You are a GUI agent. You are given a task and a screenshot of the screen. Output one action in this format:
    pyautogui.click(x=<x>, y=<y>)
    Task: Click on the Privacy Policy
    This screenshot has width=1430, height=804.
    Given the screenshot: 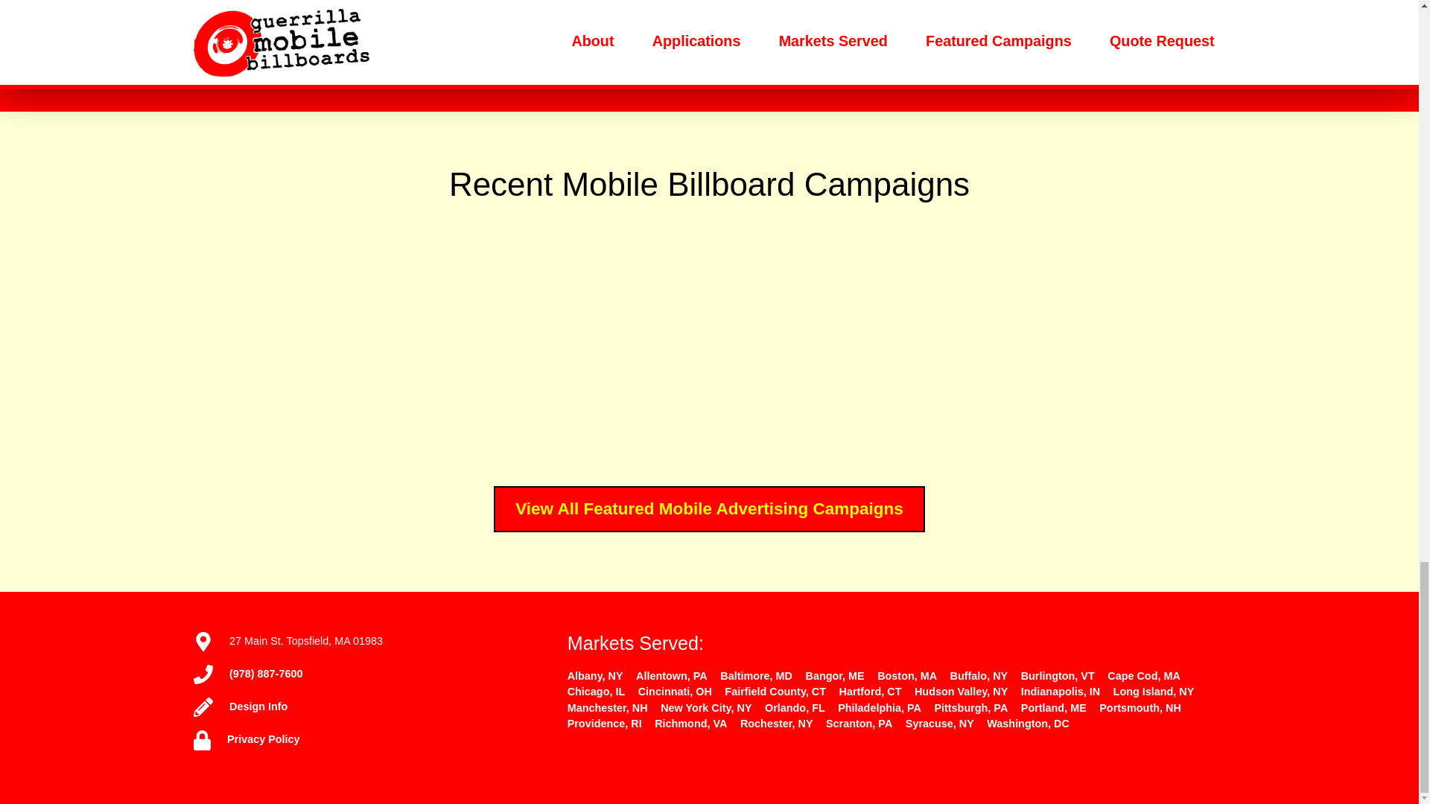 What is the action you would take?
    pyautogui.click(x=264, y=738)
    